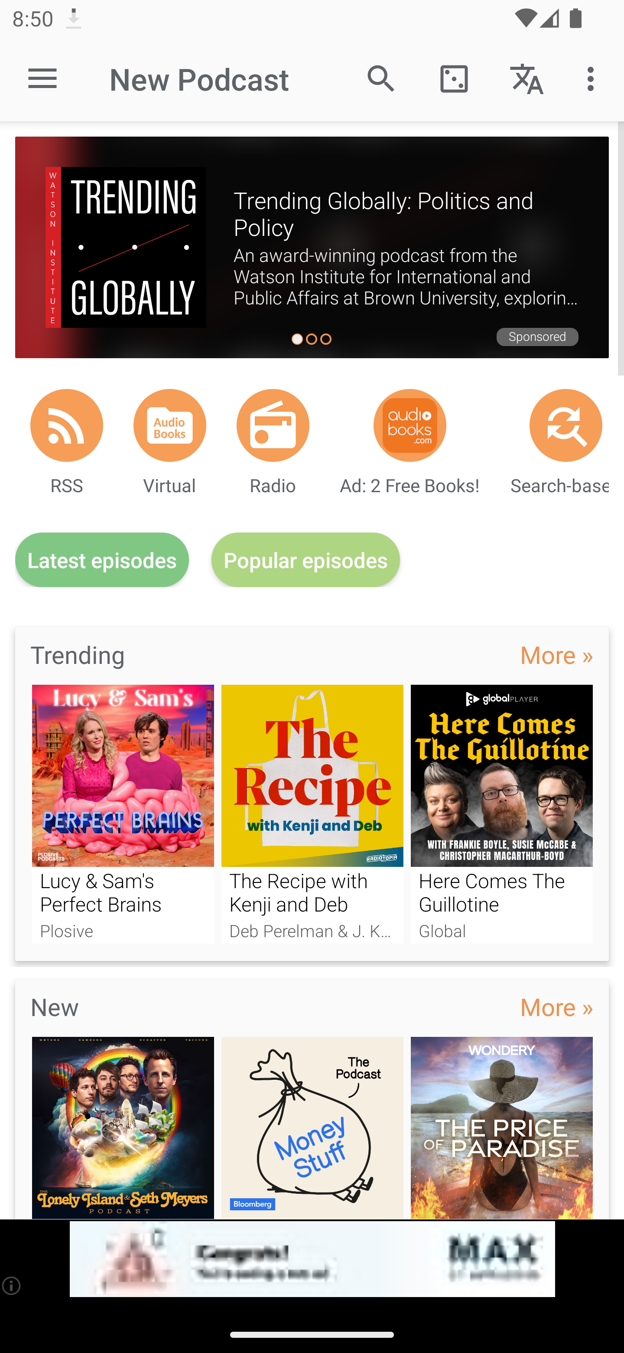  I want to click on More », so click(556, 1006).